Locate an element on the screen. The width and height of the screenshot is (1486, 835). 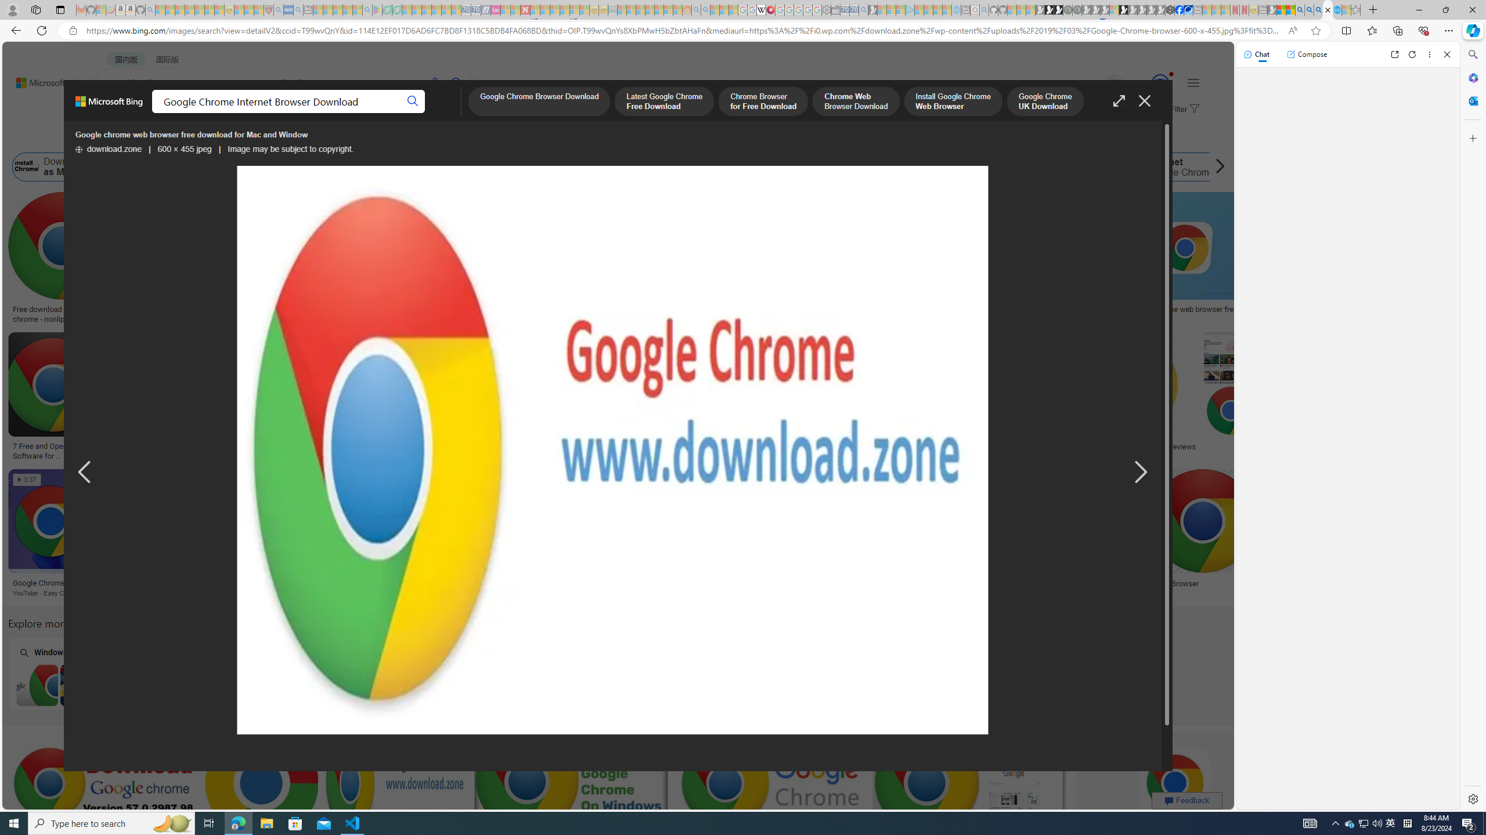
Windows 7 is located at coordinates (80, 673).